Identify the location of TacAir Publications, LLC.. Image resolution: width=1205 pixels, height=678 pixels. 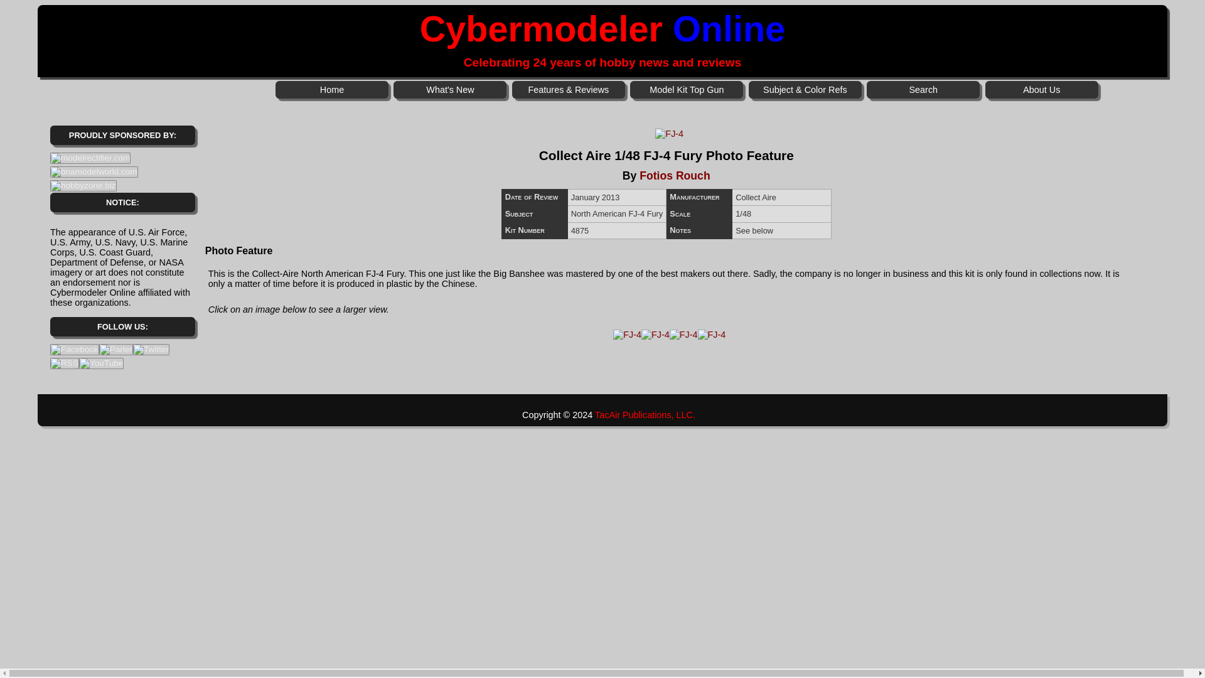
(645, 414).